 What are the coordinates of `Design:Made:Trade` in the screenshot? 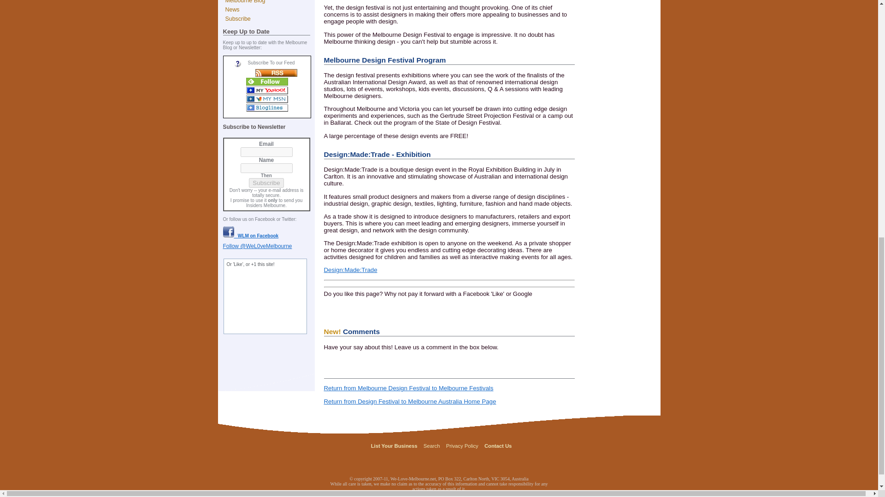 It's located at (350, 270).